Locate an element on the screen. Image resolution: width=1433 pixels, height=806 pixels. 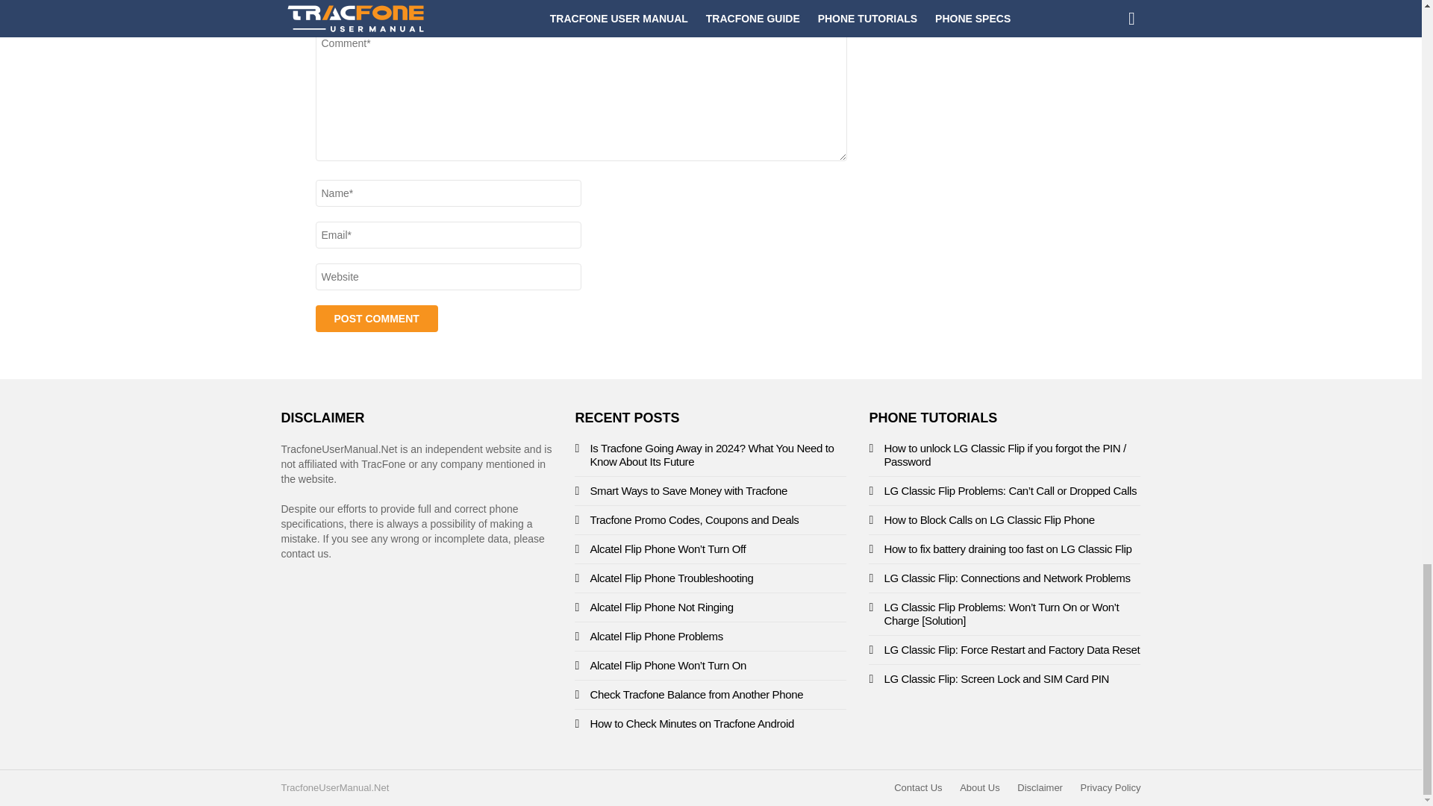
Tracfone Promo Codes, Coupons and Deals is located at coordinates (693, 519).